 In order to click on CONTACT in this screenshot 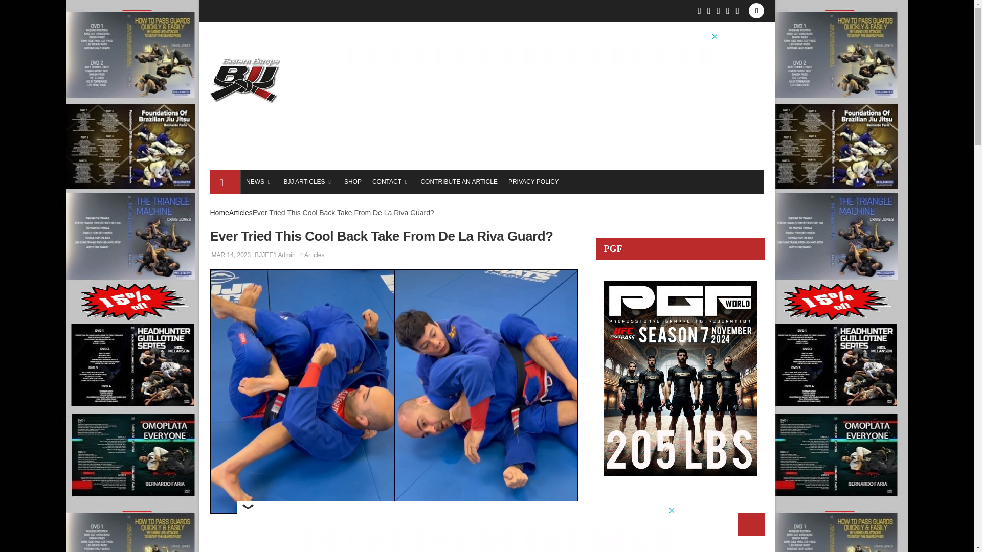, I will do `click(391, 182)`.